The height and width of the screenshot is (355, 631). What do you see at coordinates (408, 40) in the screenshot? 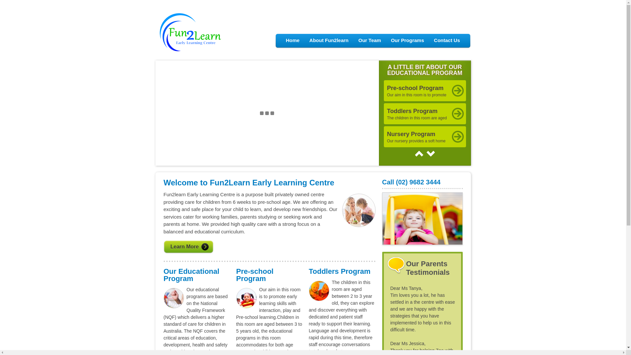
I see `Our Programs` at bounding box center [408, 40].